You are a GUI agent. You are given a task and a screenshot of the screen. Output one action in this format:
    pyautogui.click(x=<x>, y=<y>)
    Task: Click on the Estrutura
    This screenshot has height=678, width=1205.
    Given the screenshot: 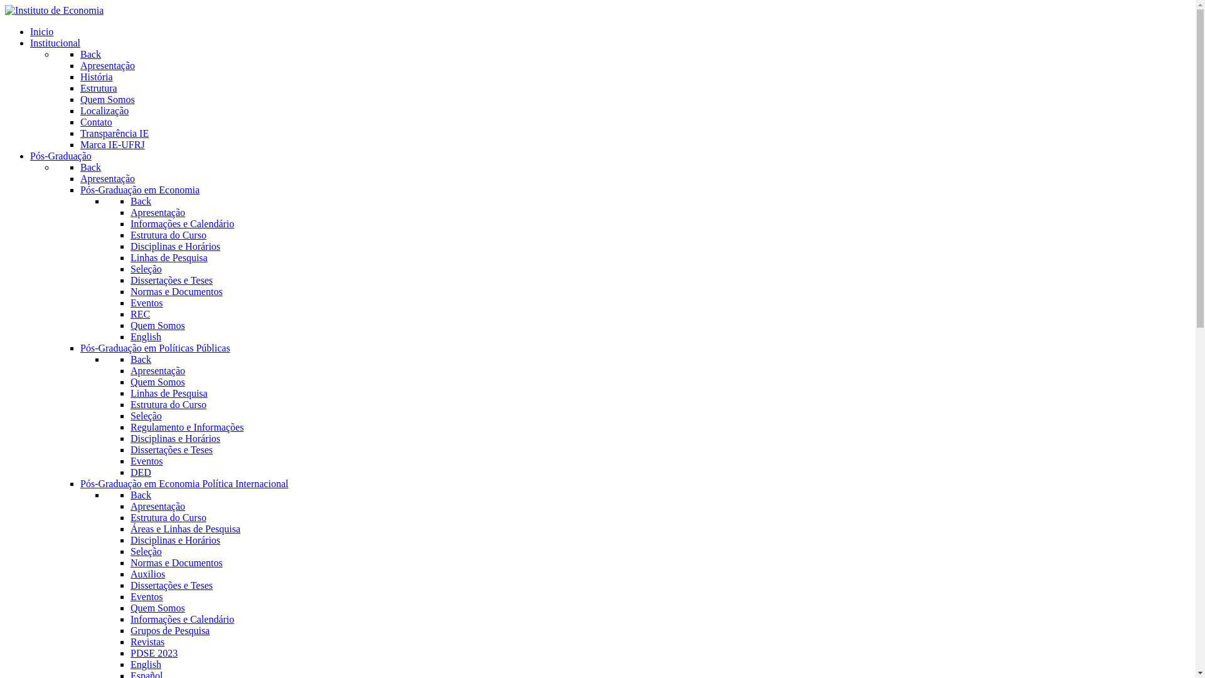 What is the action you would take?
    pyautogui.click(x=99, y=88)
    